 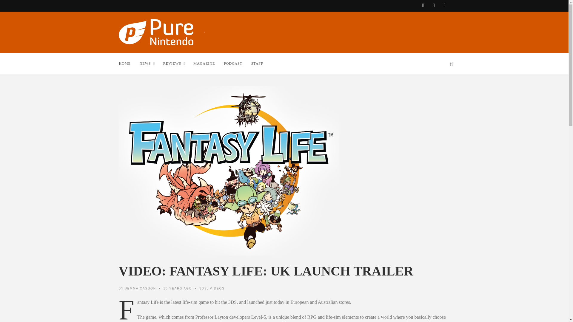 I want to click on VIDEOS, so click(x=217, y=289).